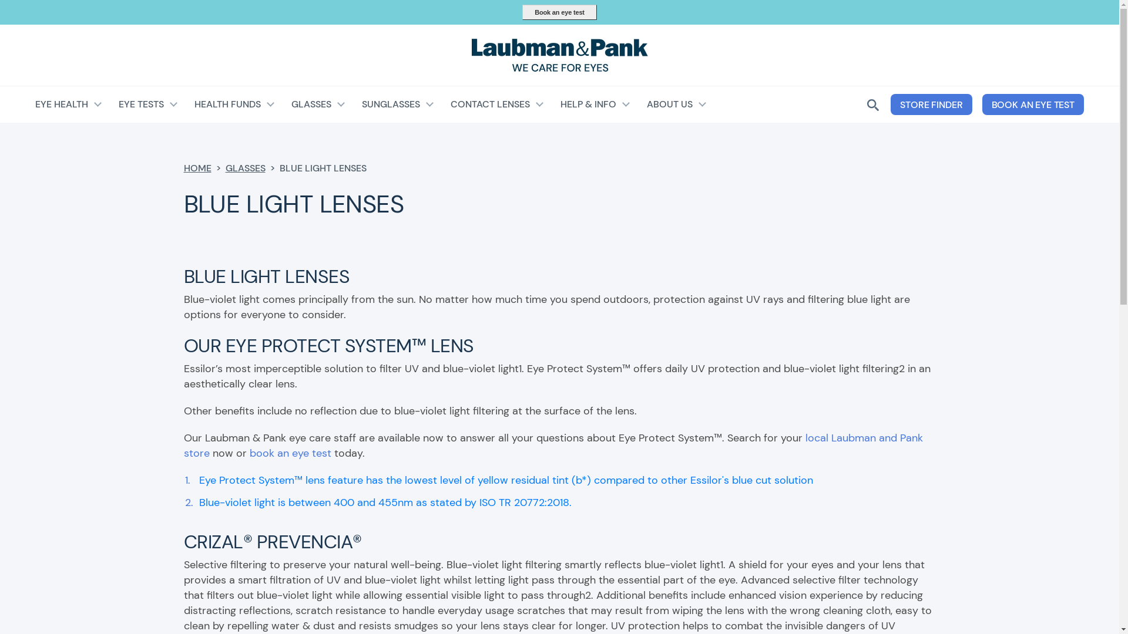  I want to click on HELP & INFO, so click(596, 104).